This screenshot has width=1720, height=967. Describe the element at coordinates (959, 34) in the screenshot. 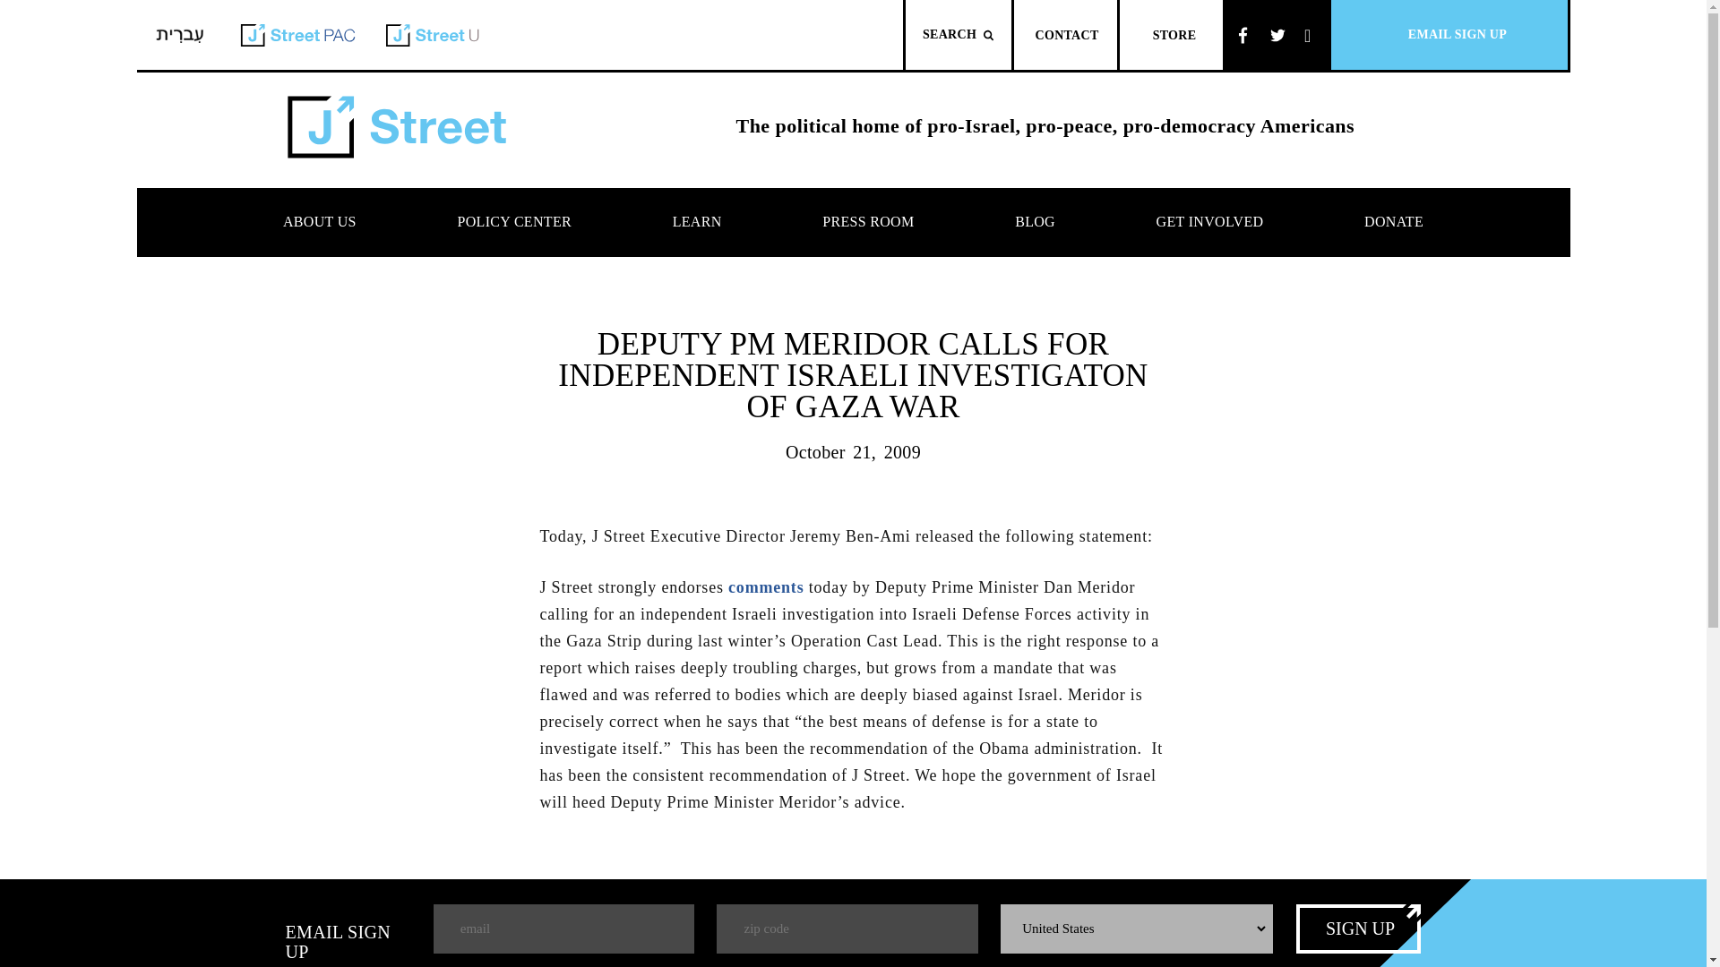

I see `SEARCH` at that location.